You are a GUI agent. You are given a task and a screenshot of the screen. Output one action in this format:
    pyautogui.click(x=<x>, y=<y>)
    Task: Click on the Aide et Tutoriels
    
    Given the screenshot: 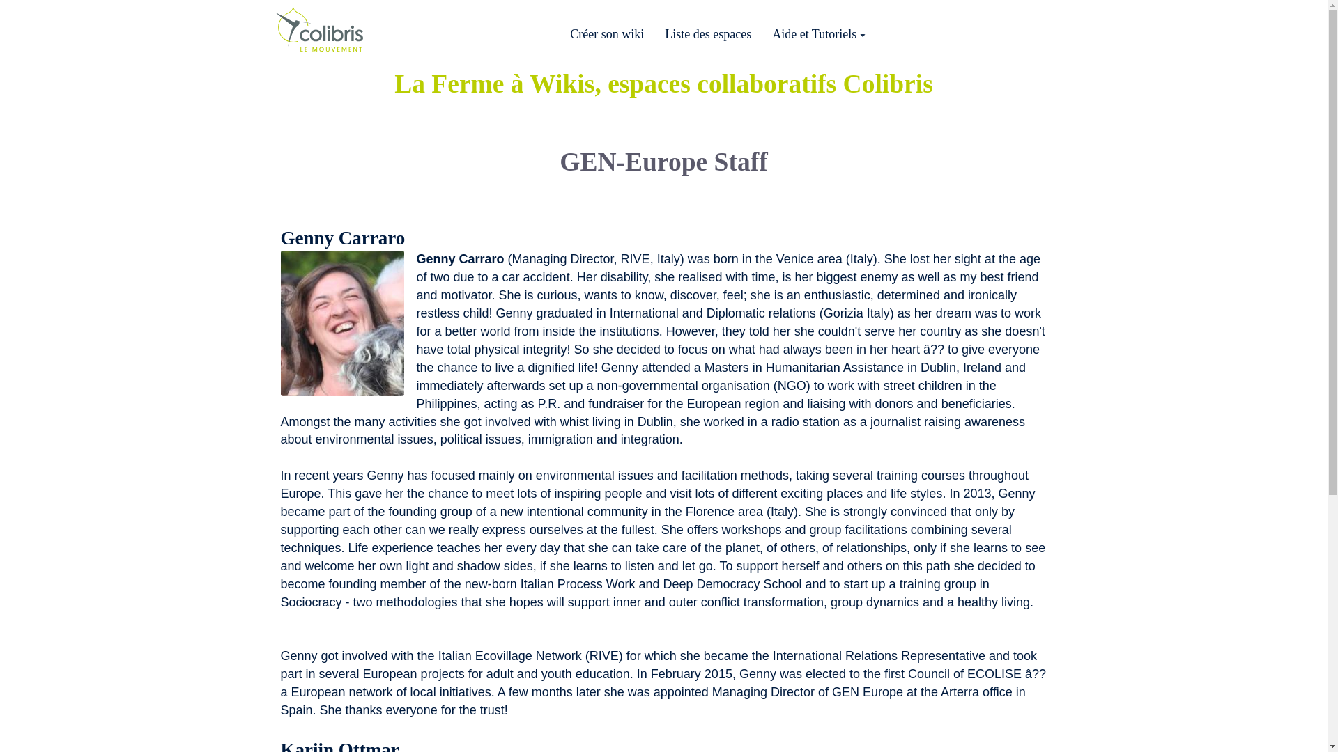 What is the action you would take?
    pyautogui.click(x=818, y=33)
    